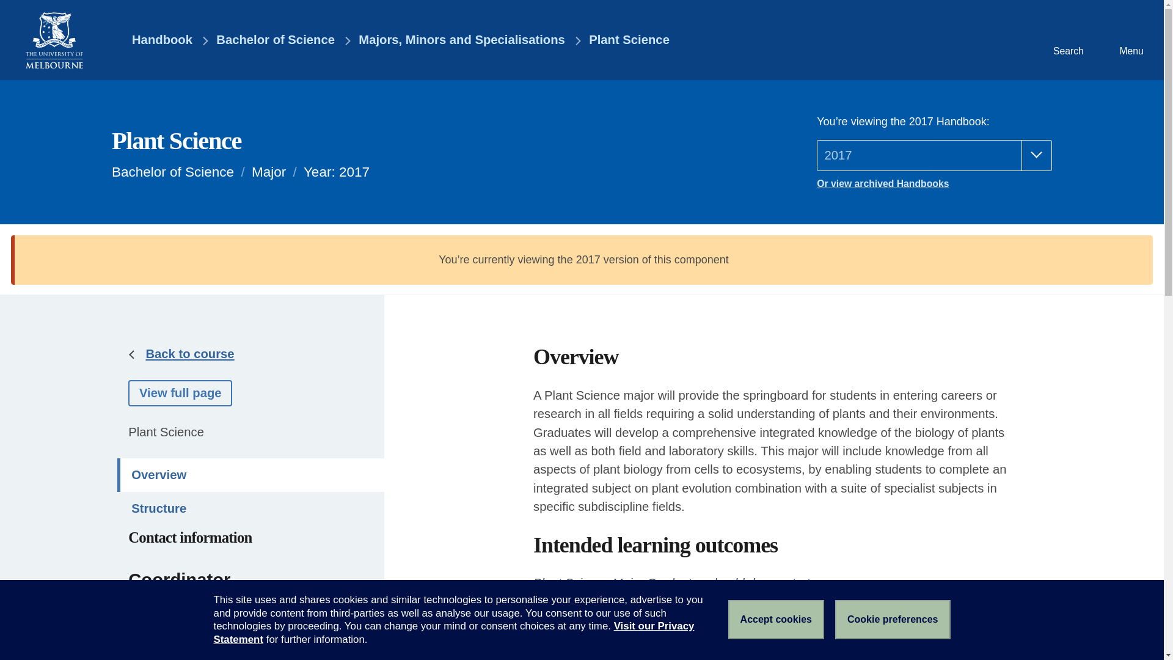  What do you see at coordinates (629, 40) in the screenshot?
I see `Plant Science` at bounding box center [629, 40].